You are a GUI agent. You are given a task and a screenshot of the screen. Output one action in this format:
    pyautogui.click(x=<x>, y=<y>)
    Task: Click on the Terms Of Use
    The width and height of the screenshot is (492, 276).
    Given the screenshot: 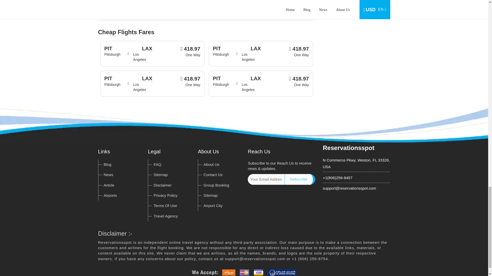 What is the action you would take?
    pyautogui.click(x=165, y=205)
    